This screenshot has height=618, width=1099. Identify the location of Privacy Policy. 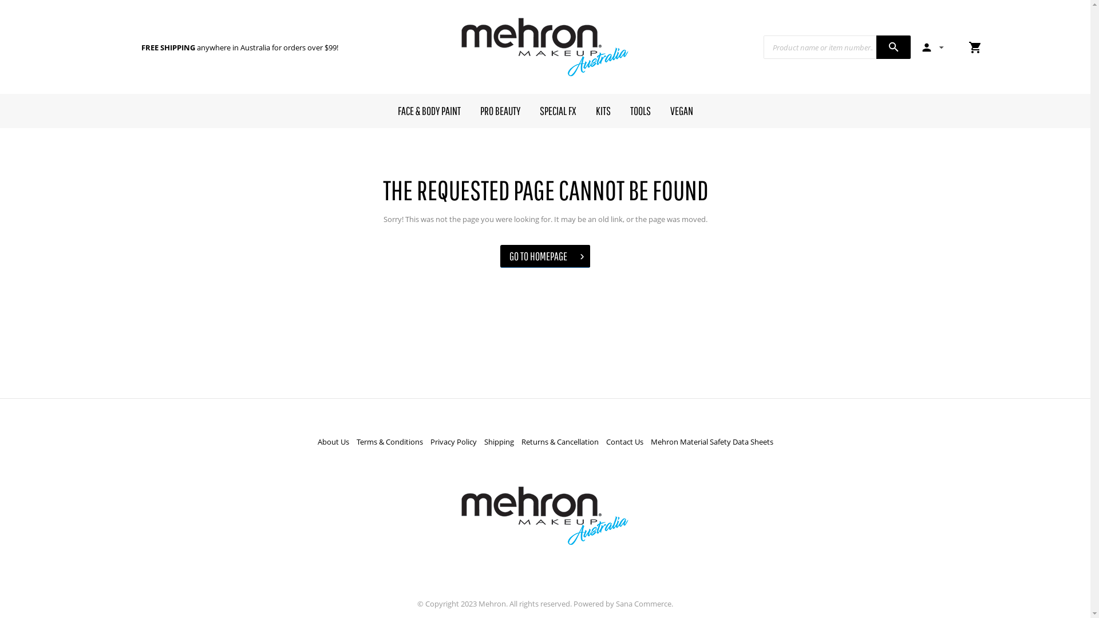
(453, 442).